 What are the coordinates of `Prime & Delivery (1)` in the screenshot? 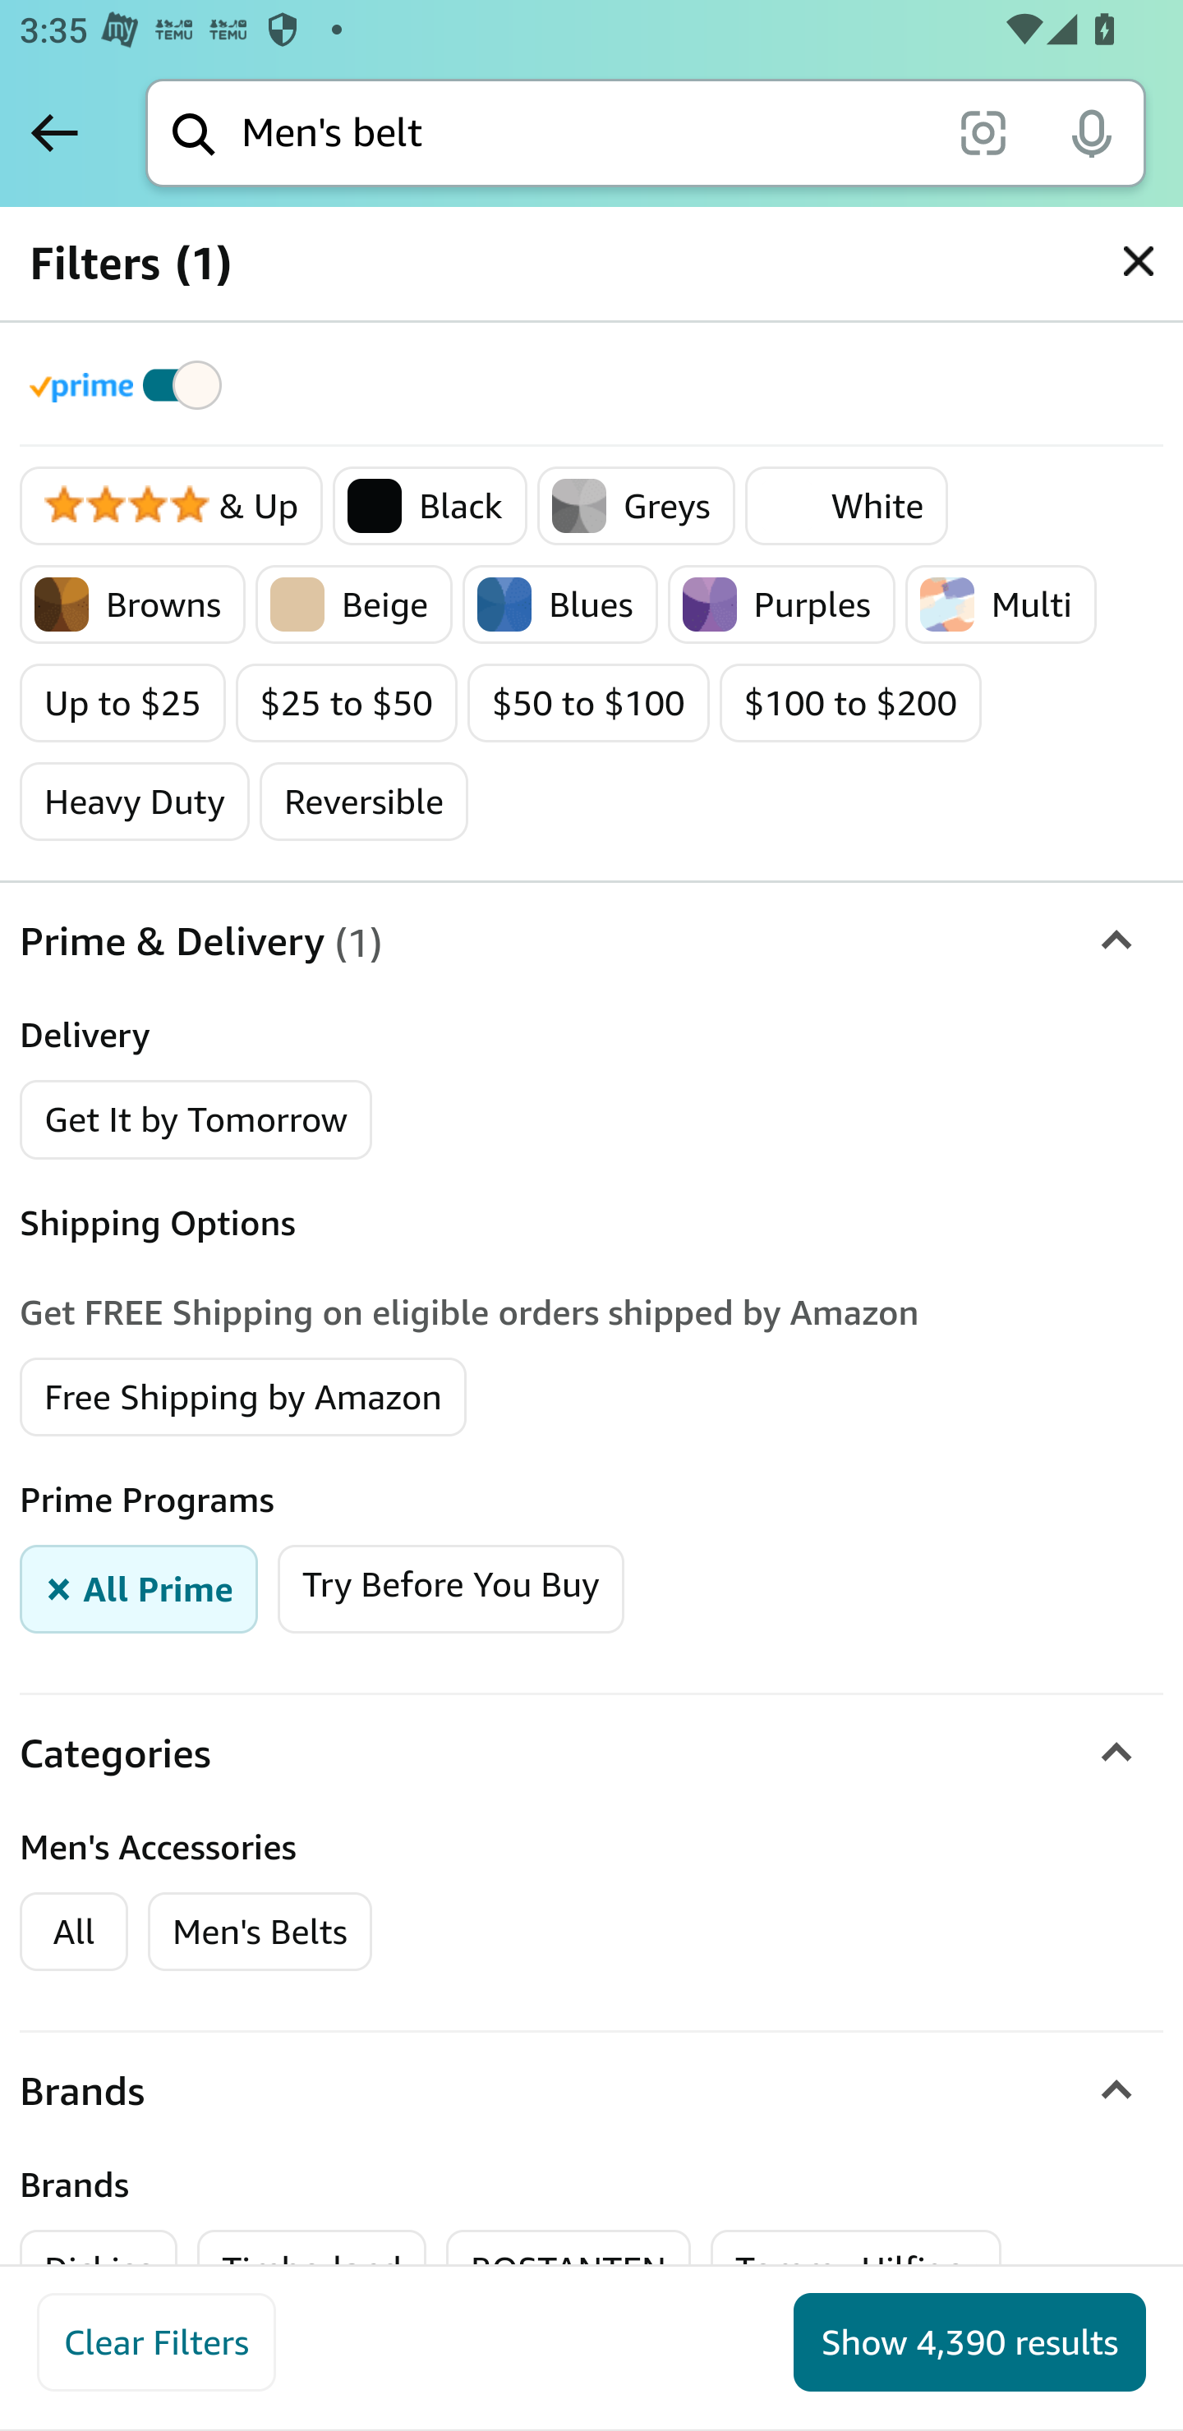 It's located at (591, 941).